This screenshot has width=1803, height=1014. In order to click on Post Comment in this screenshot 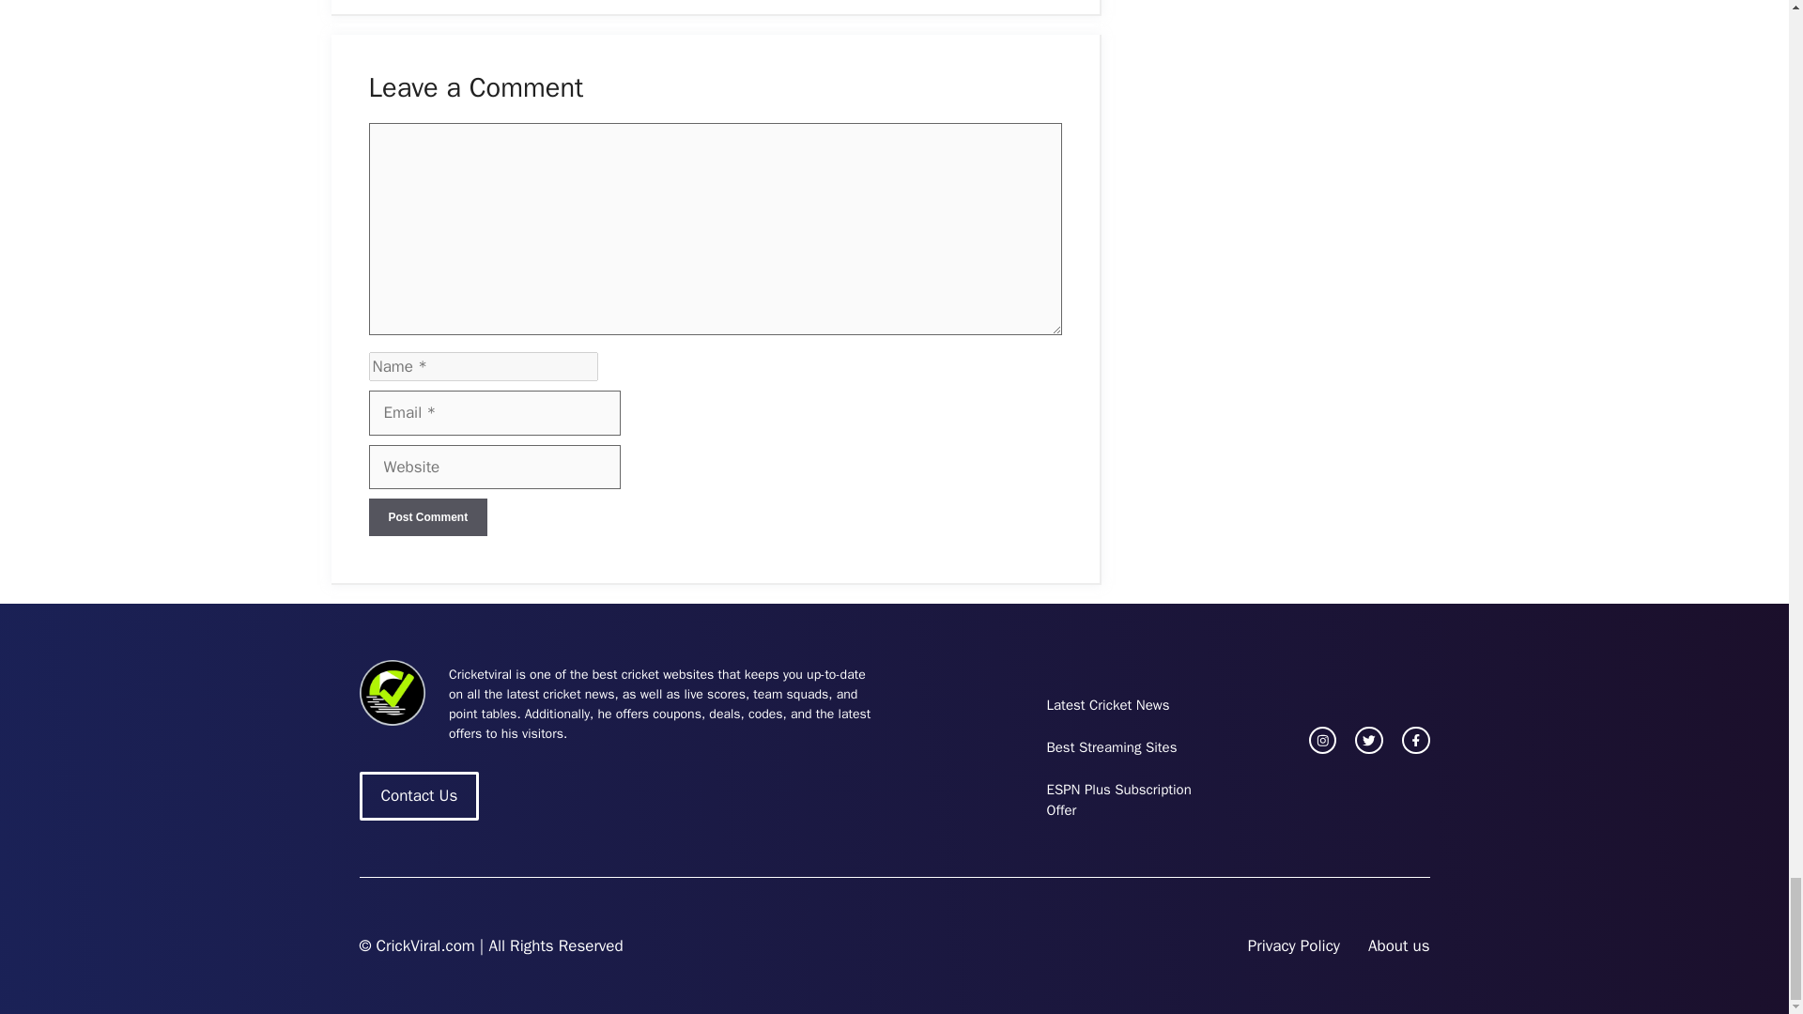, I will do `click(426, 517)`.